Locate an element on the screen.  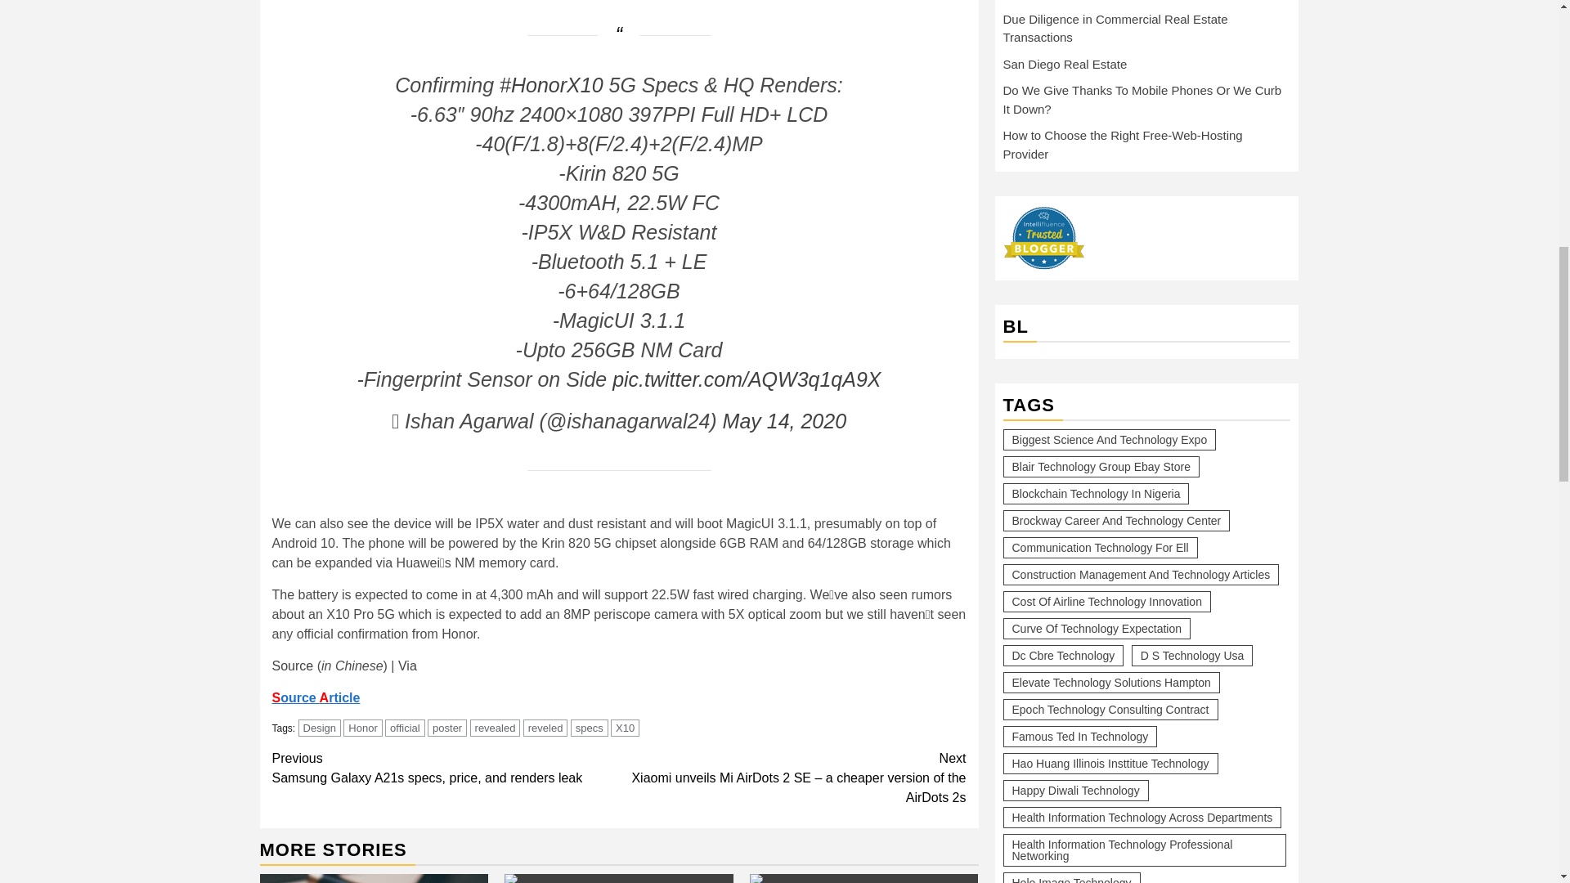
May 14, 2020 is located at coordinates (785, 421).